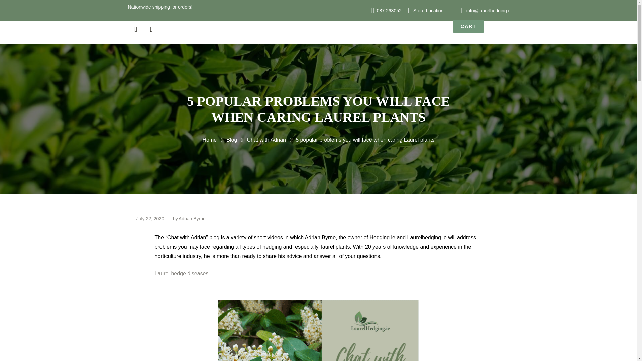  What do you see at coordinates (181, 273) in the screenshot?
I see `Laurel hedge diseases` at bounding box center [181, 273].